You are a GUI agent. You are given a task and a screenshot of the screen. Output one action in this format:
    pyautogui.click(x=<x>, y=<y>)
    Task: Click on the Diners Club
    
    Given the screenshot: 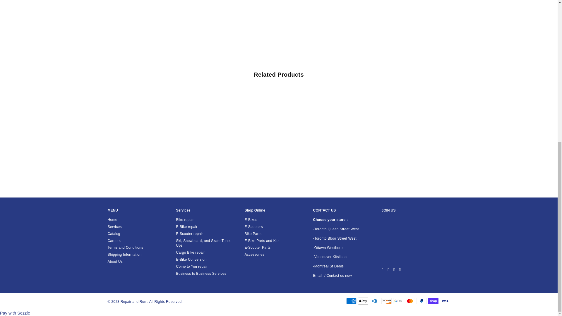 What is the action you would take?
    pyautogui.click(x=374, y=301)
    